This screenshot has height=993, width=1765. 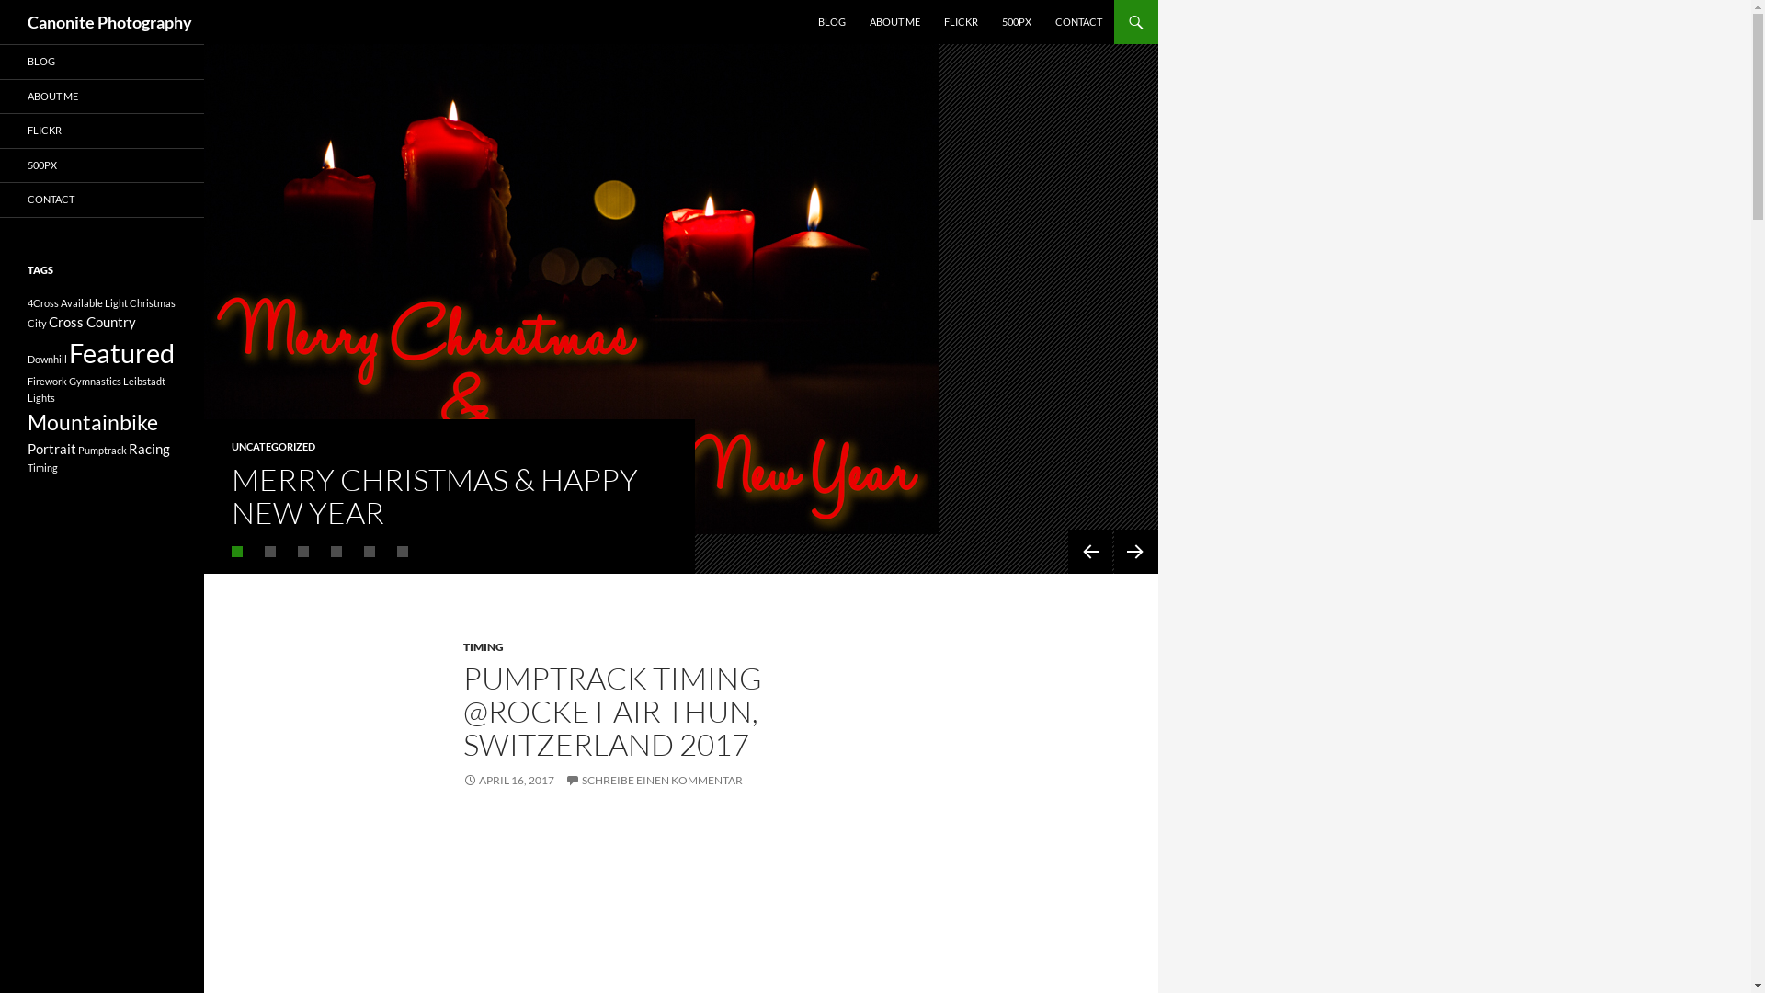 I want to click on FLICKR, so click(x=102, y=131).